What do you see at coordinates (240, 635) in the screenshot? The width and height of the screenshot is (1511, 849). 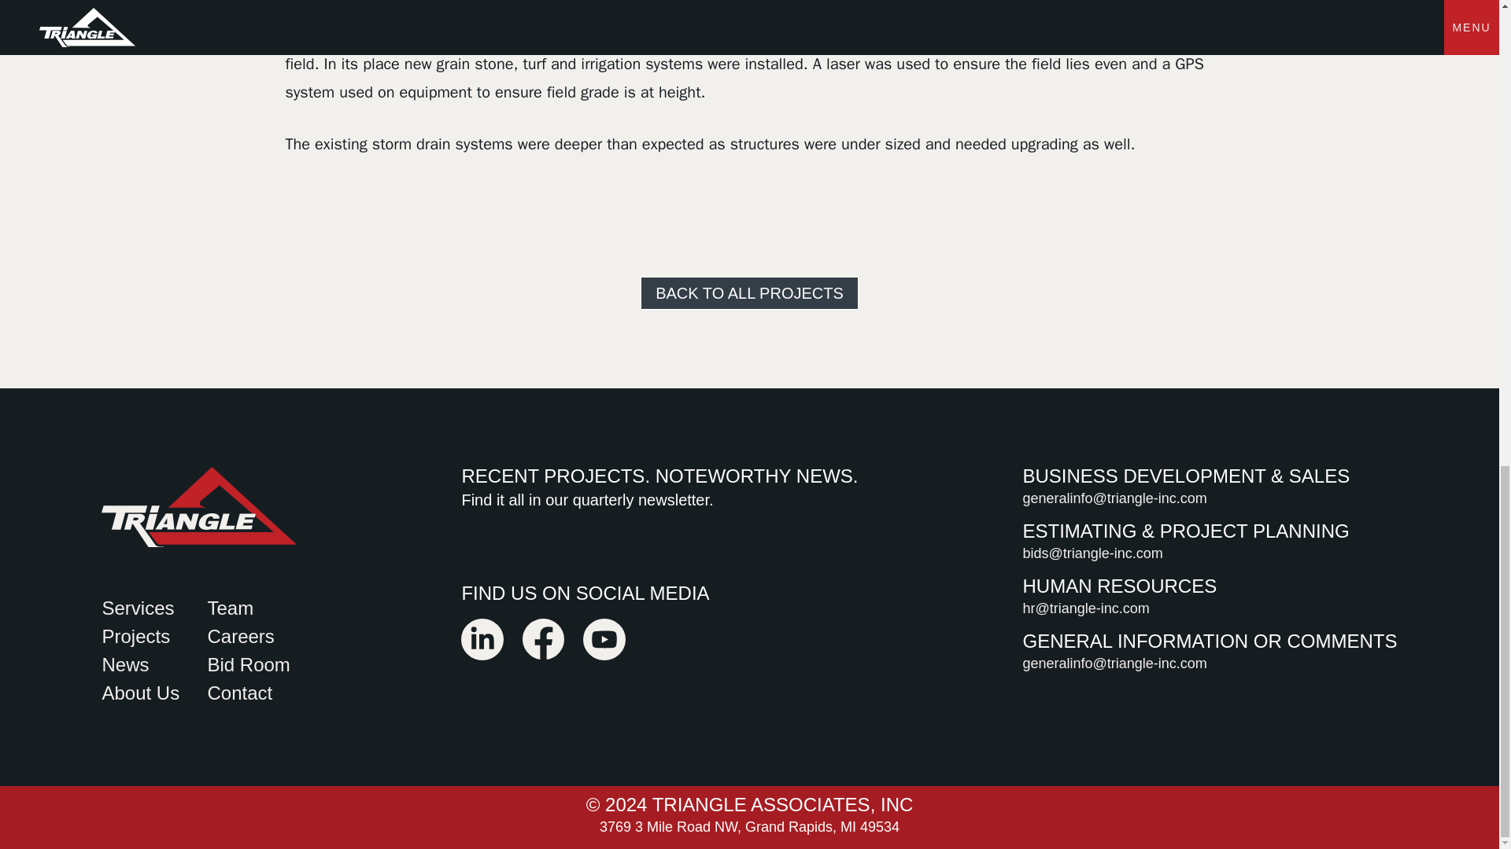 I see `Careers` at bounding box center [240, 635].